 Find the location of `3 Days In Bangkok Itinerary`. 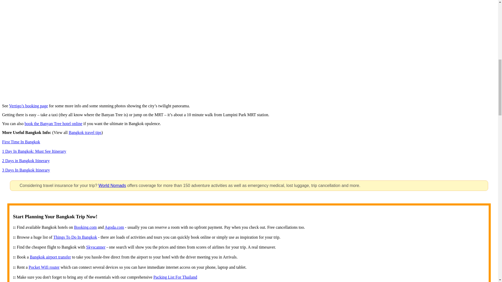

3 Days In Bangkok Itinerary is located at coordinates (26, 170).